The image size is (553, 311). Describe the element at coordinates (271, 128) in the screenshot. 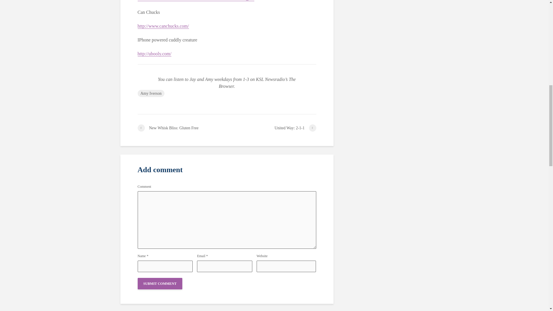

I see `United Way: 2-1-1` at that location.